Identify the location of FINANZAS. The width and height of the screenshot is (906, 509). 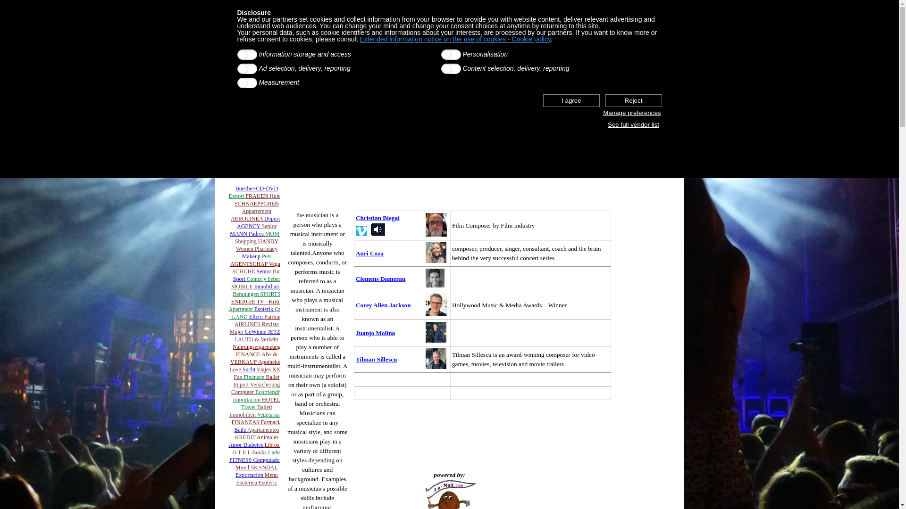
(245, 422).